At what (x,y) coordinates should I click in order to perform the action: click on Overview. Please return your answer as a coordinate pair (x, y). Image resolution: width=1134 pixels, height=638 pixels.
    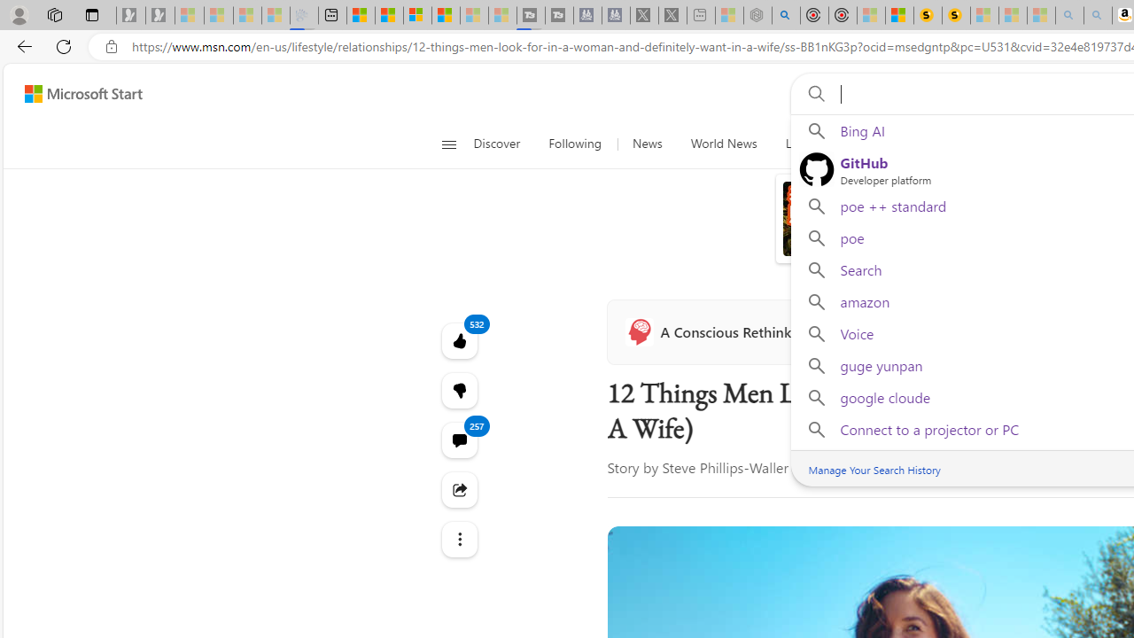
    Looking at the image, I should click on (417, 16).